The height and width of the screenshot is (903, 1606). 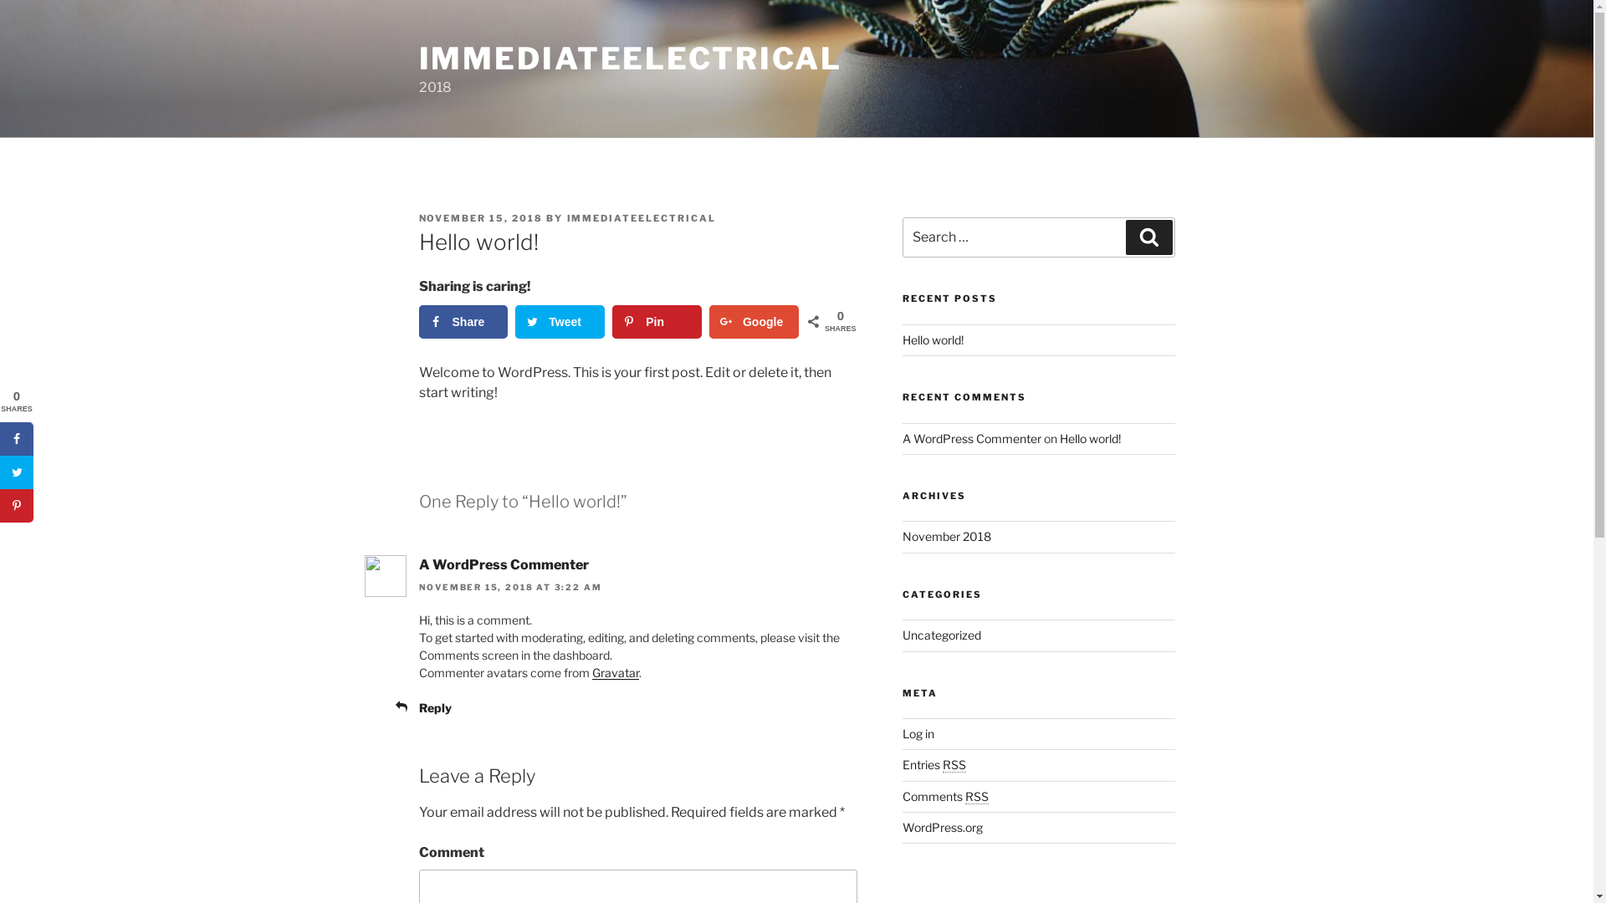 I want to click on Reply, so click(x=435, y=707).